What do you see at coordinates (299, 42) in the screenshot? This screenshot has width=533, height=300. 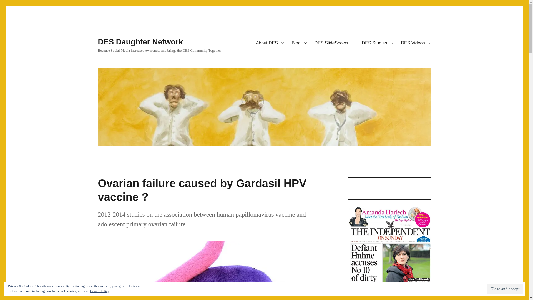 I see `Blog` at bounding box center [299, 42].